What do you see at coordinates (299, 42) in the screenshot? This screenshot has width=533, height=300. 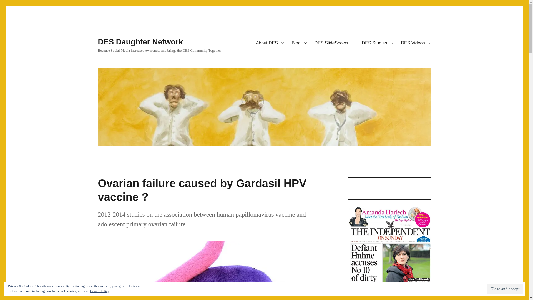 I see `Blog` at bounding box center [299, 42].